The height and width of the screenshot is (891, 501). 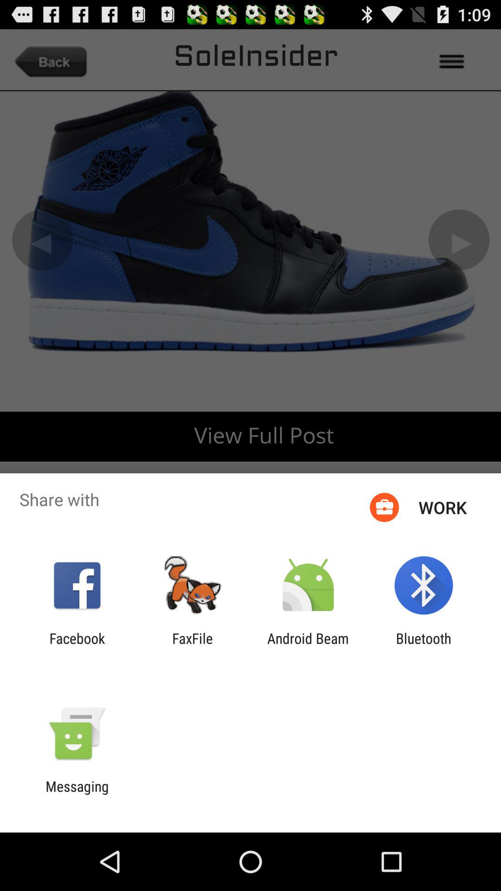 I want to click on turn on item next to android beam item, so click(x=193, y=646).